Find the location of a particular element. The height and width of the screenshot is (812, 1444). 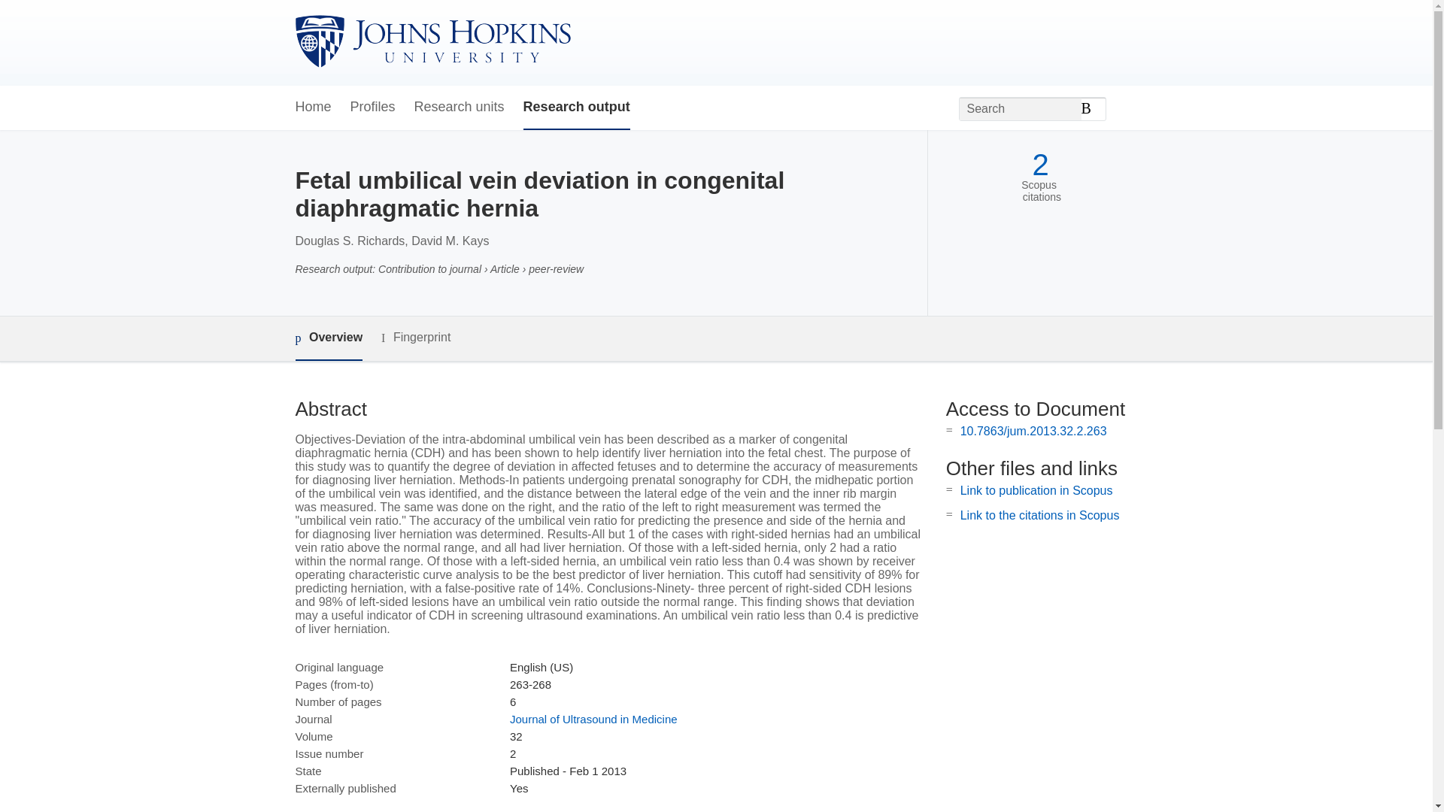

Profiles is located at coordinates (373, 108).